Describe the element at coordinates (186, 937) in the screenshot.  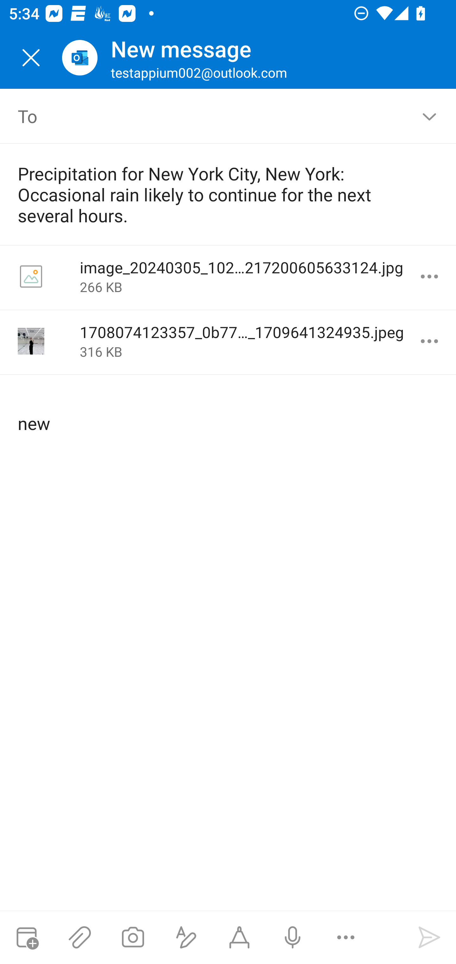
I see `Show formatting options` at that location.